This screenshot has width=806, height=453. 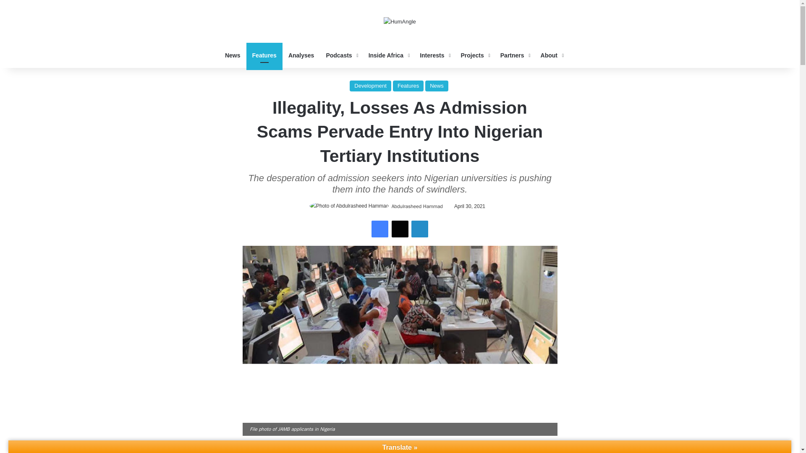 I want to click on Podcasts, so click(x=341, y=55).